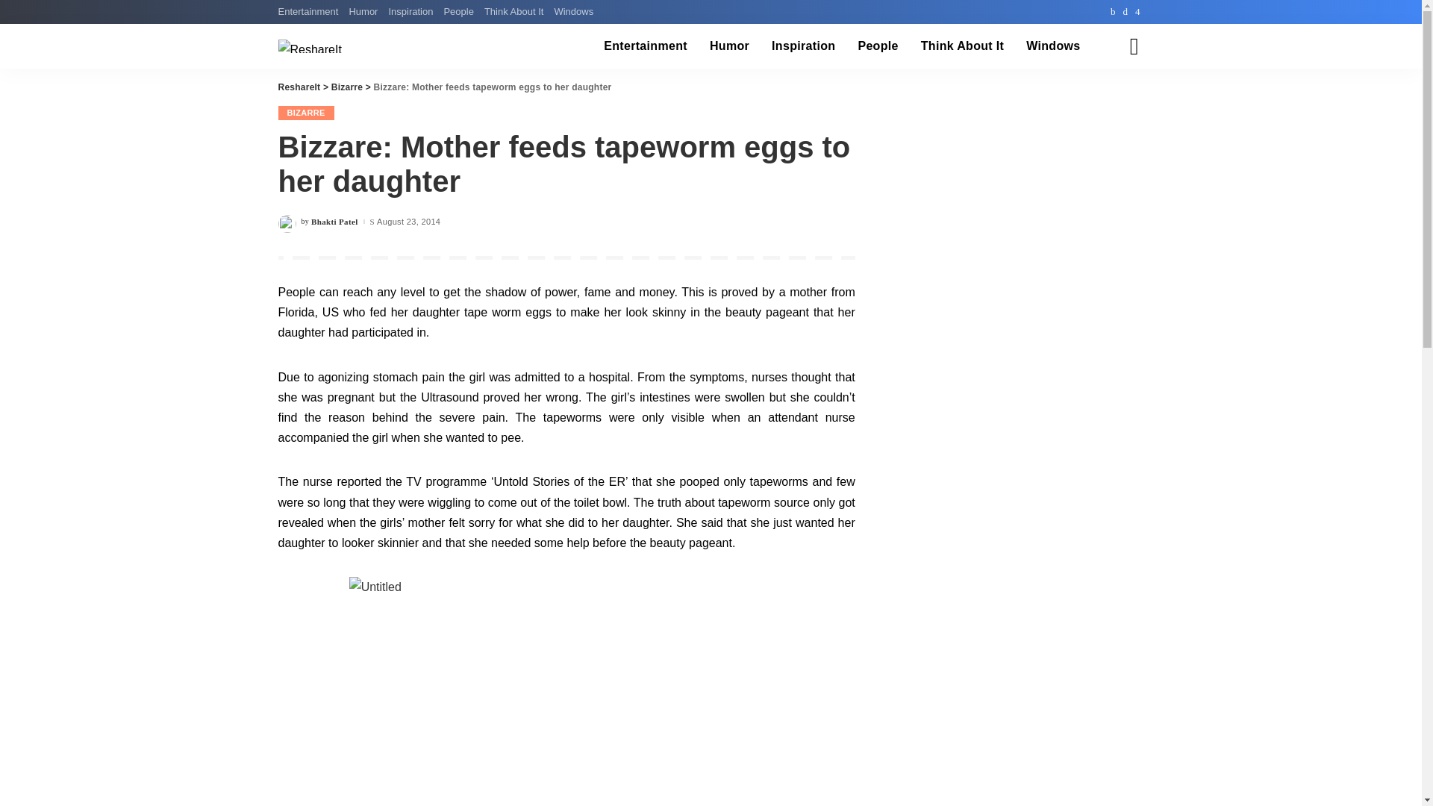  What do you see at coordinates (299, 87) in the screenshot?
I see `Go to ReshareIt.` at bounding box center [299, 87].